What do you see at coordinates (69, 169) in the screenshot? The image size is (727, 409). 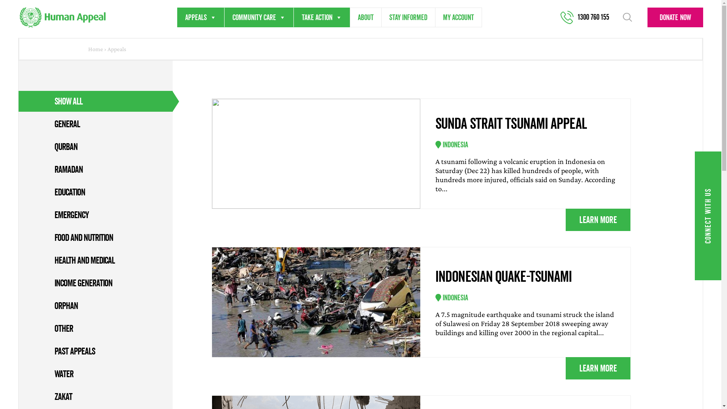 I see `Ramadan` at bounding box center [69, 169].